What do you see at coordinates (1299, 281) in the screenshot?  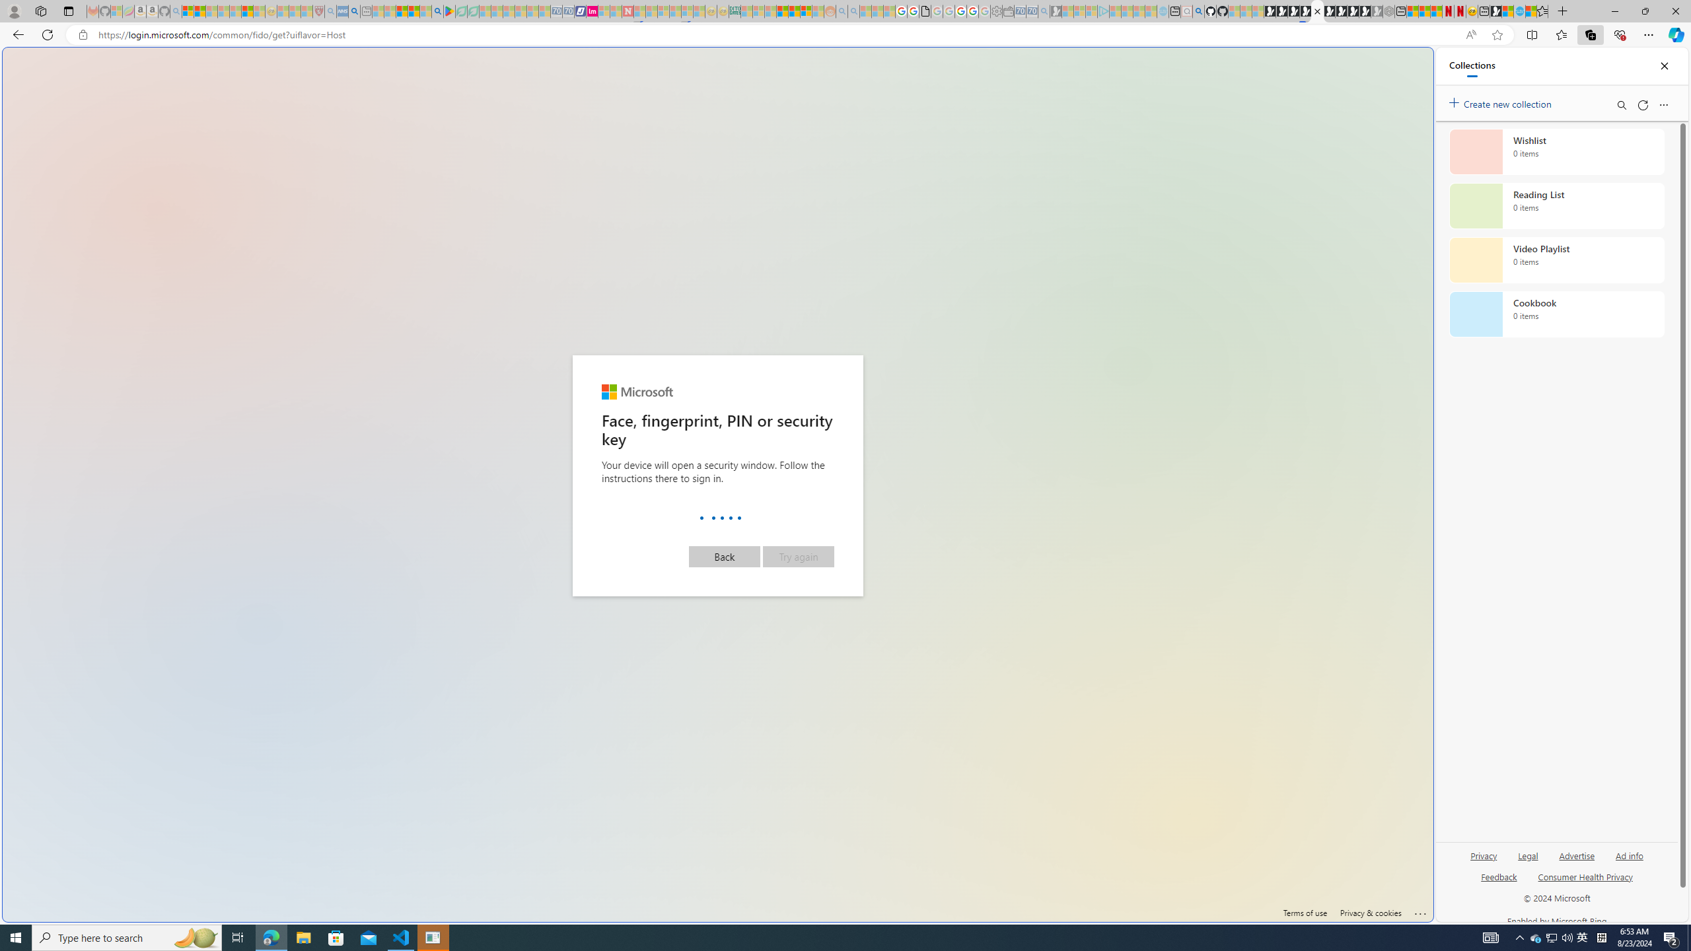 I see `Home | Sky Blue Bikes - Sky Blue Bikes` at bounding box center [1299, 281].